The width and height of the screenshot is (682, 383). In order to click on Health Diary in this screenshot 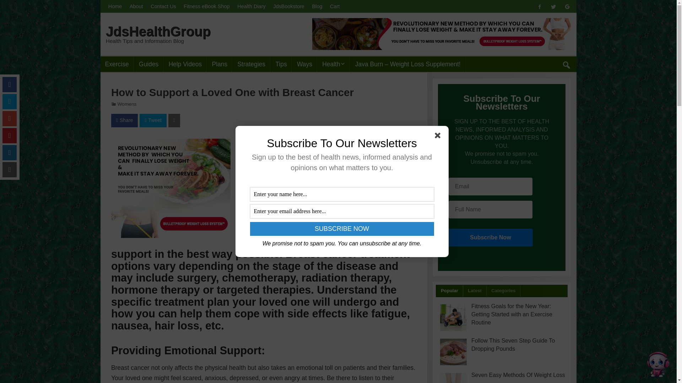, I will do `click(251, 6)`.